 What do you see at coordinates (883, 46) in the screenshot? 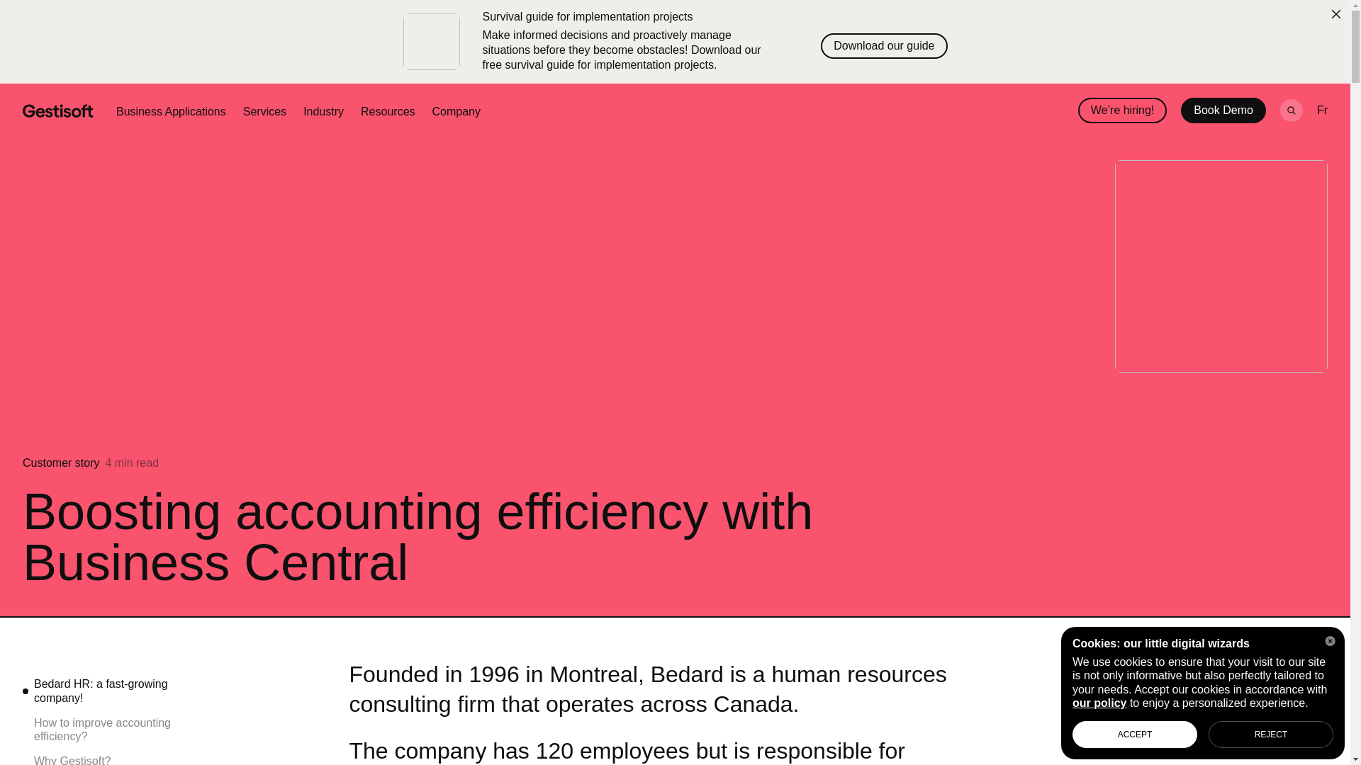
I see `Download our guide` at bounding box center [883, 46].